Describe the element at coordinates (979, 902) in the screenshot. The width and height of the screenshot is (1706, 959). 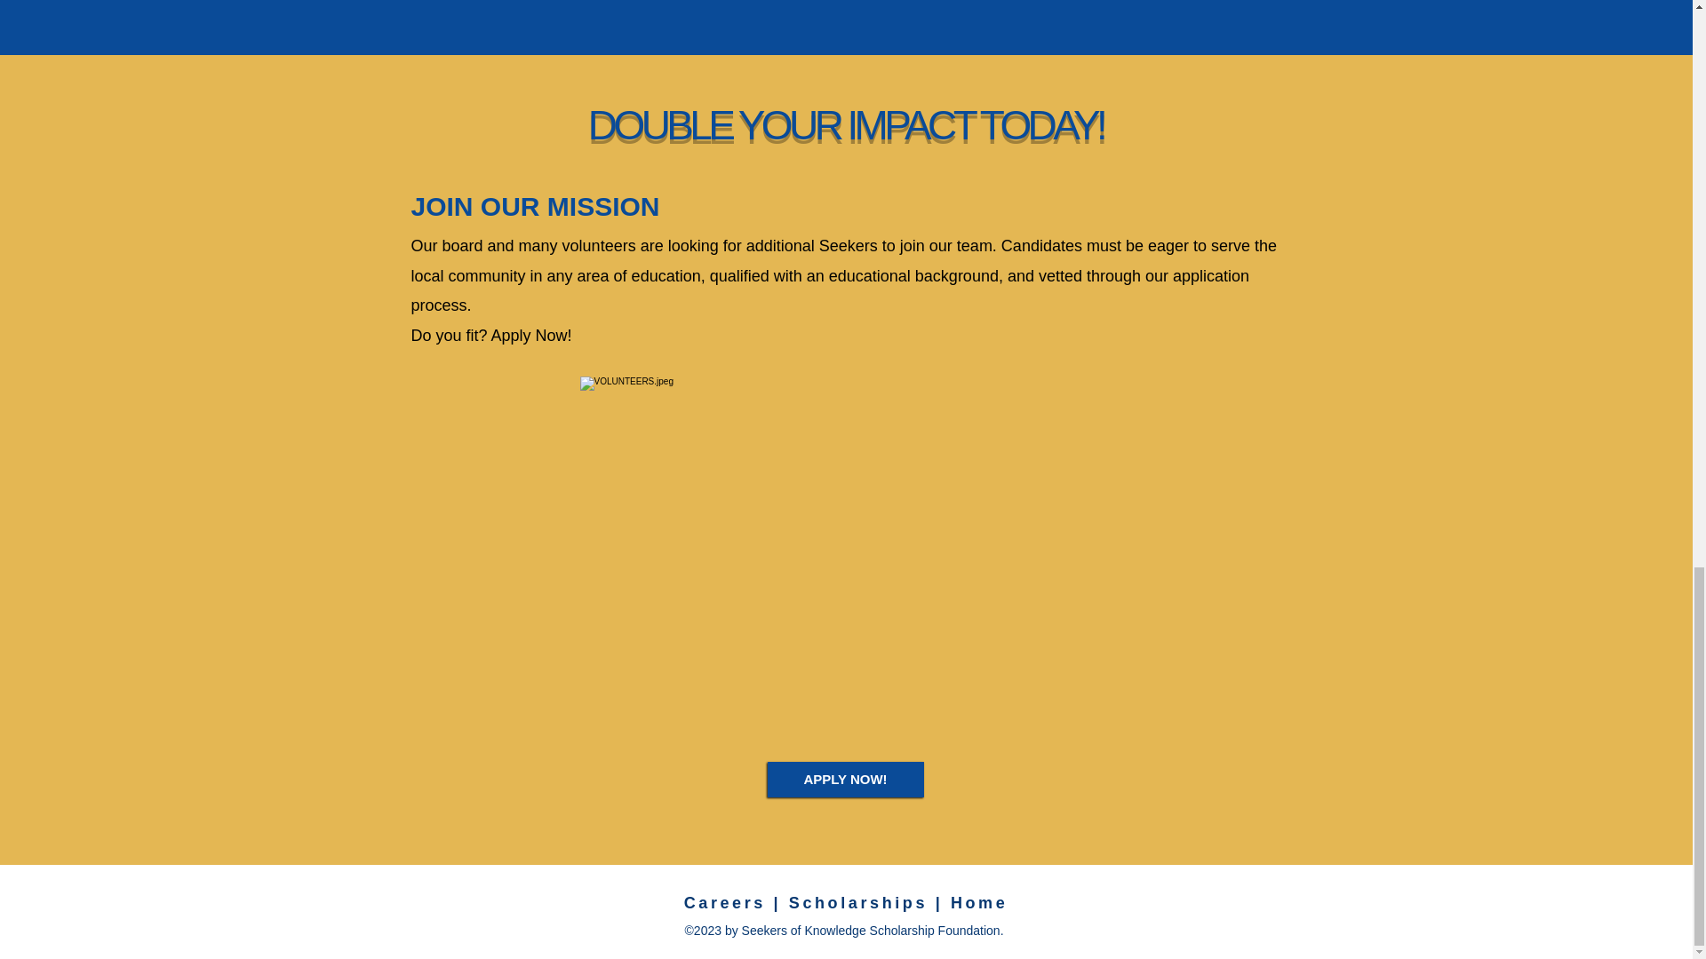
I see `Home` at that location.